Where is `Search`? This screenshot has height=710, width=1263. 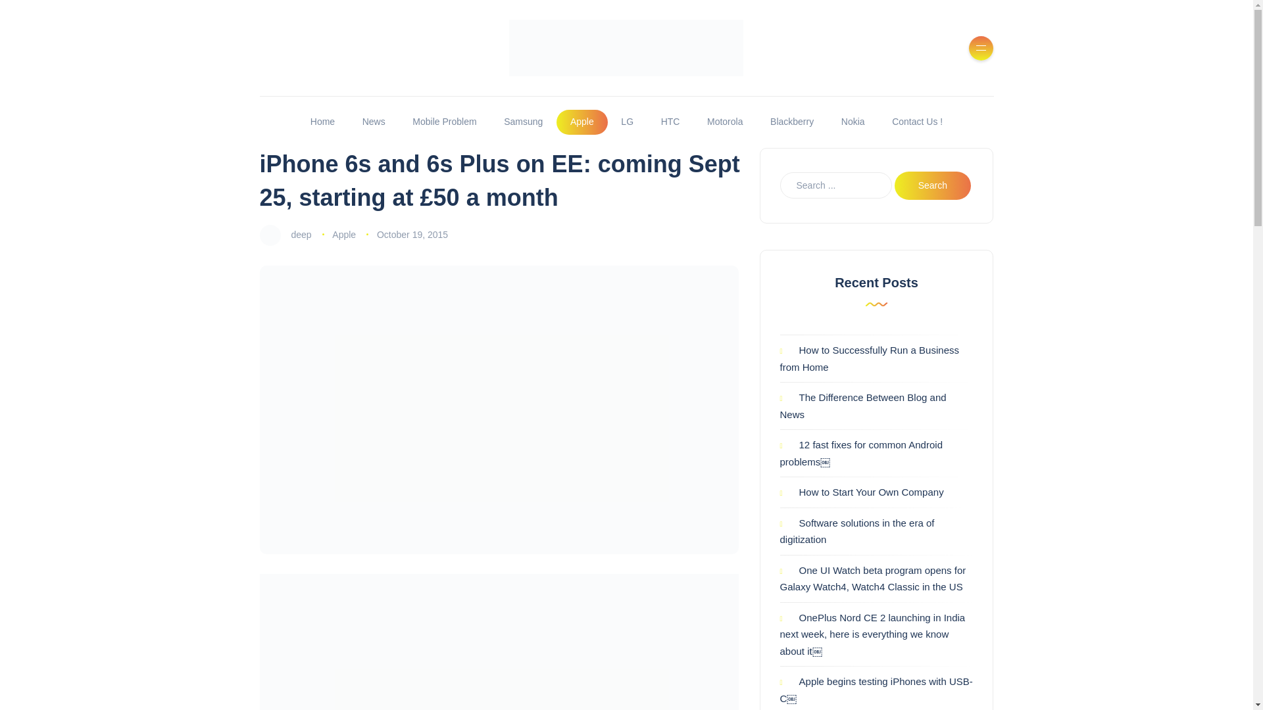
Search is located at coordinates (933, 185).